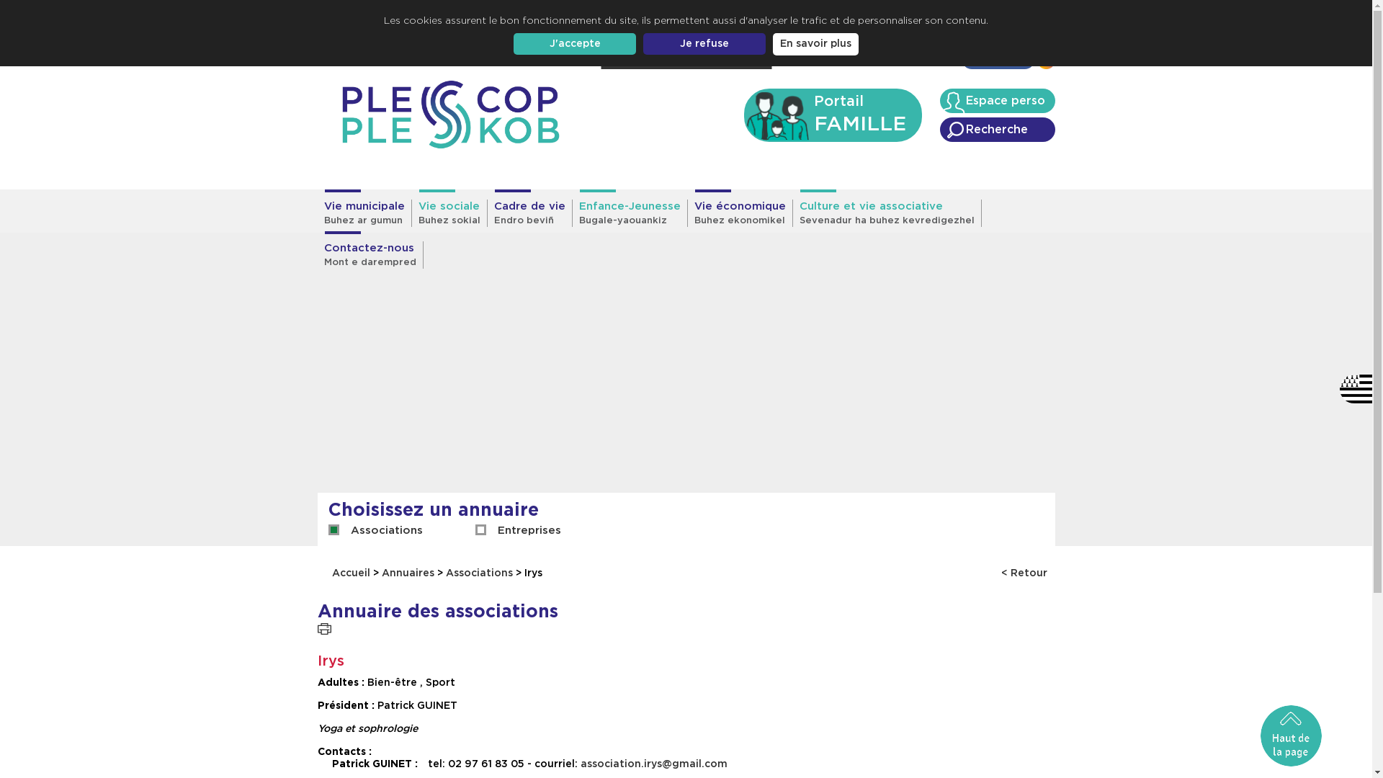  What do you see at coordinates (887, 213) in the screenshot?
I see `Culture et vie associative
Sevenadur ha buhez kevredigezhel` at bounding box center [887, 213].